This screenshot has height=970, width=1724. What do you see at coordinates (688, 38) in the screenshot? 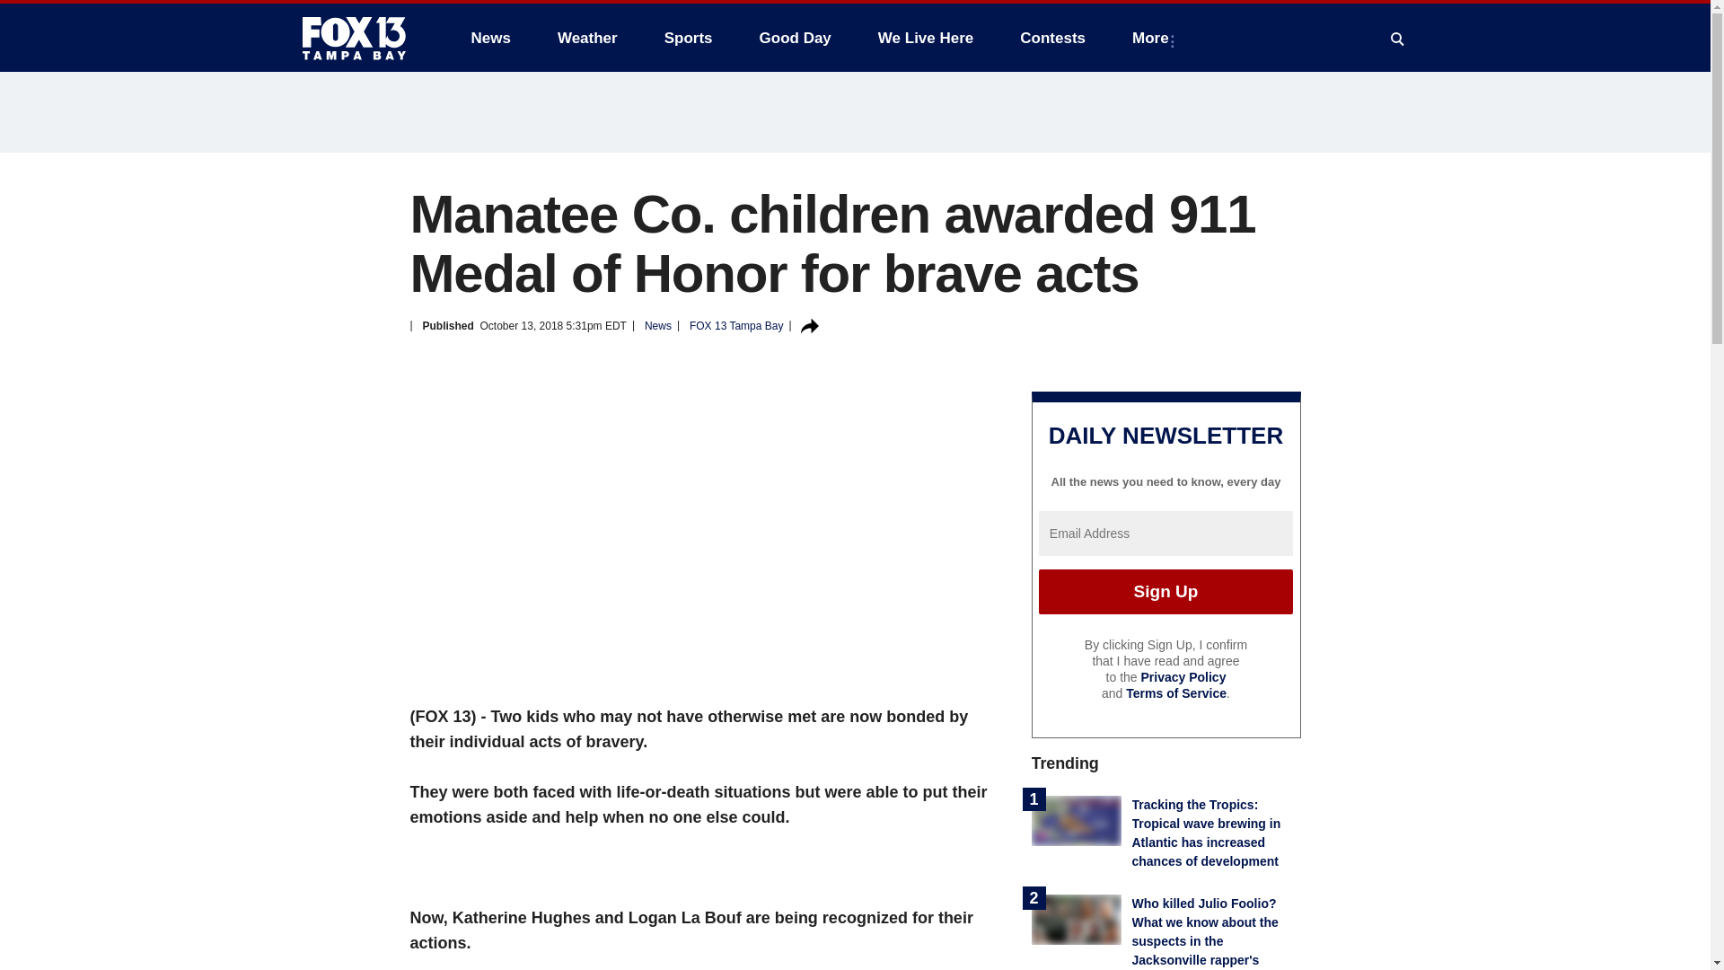
I see `Sports` at bounding box center [688, 38].